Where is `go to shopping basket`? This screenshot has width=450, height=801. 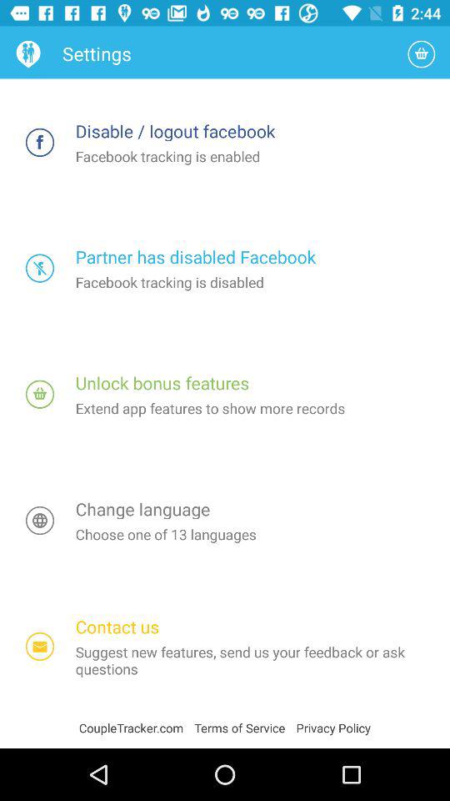
go to shopping basket is located at coordinates (422, 53).